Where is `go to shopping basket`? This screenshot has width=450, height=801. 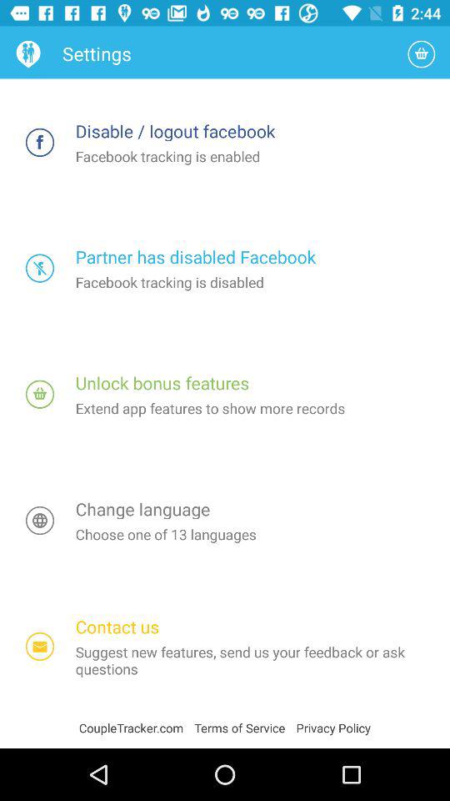
go to shopping basket is located at coordinates (422, 53).